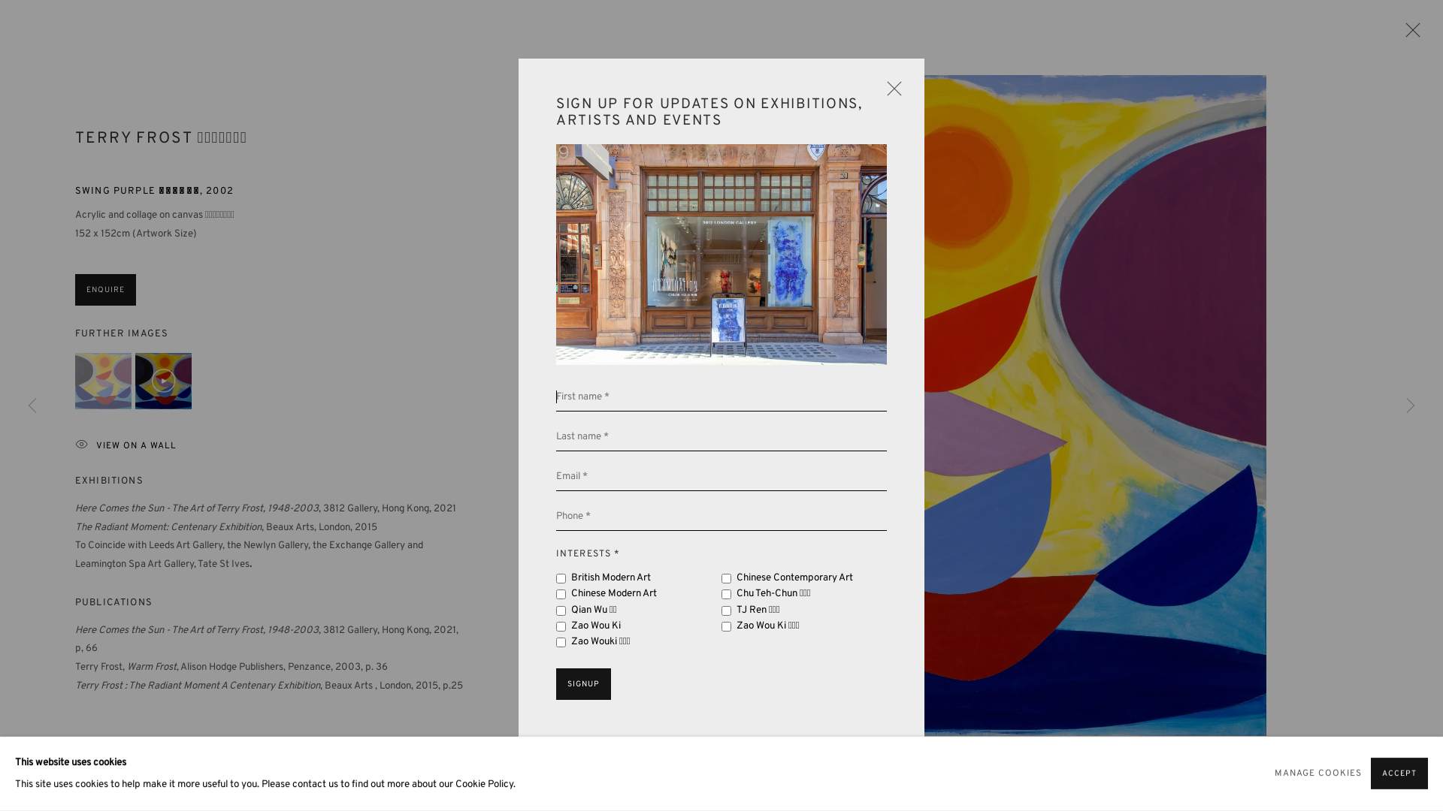 This screenshot has height=811, width=1443. Describe the element at coordinates (1210, 451) in the screenshot. I see `WeChat
, opens in a new tab.` at that location.